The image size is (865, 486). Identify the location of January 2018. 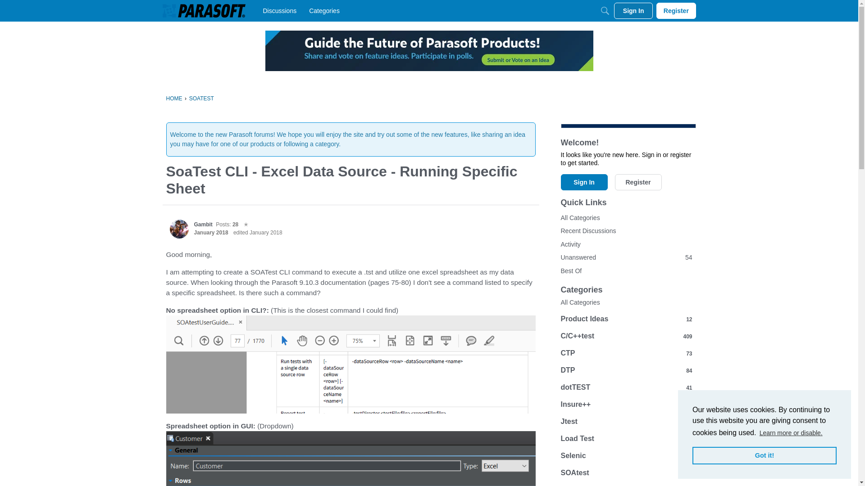
(211, 232).